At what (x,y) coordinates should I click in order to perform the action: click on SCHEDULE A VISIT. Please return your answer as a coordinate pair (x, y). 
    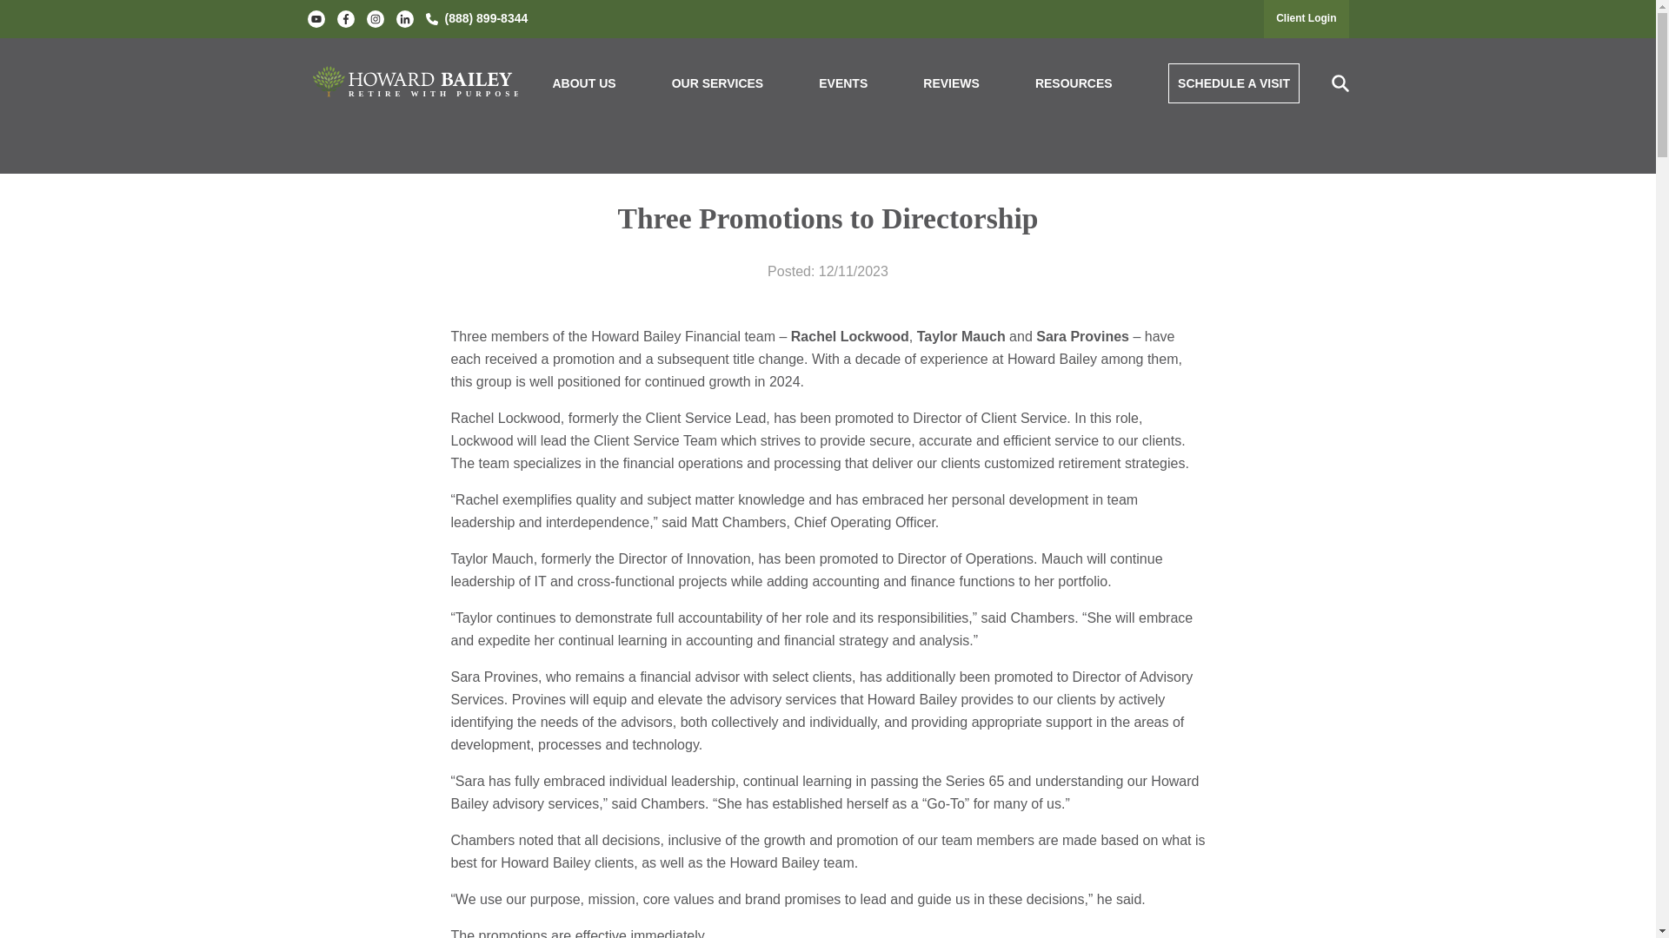
    Looking at the image, I should click on (1234, 83).